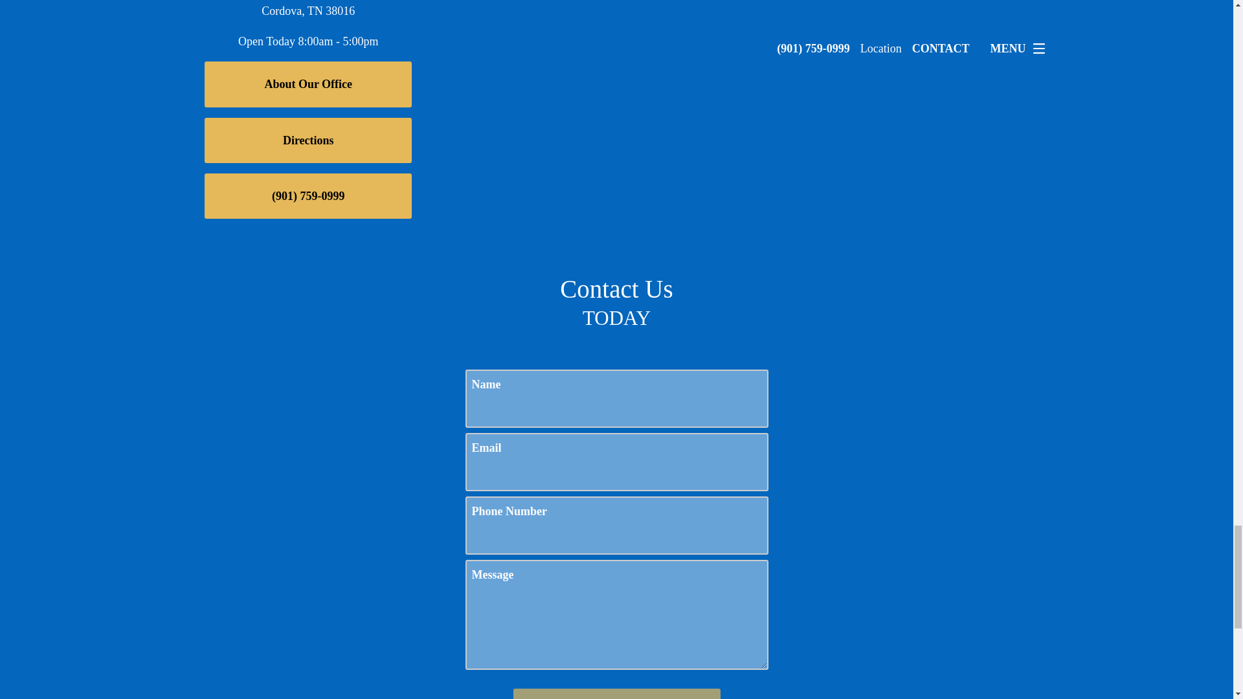 This screenshot has width=1243, height=699. I want to click on Directions, so click(308, 140).